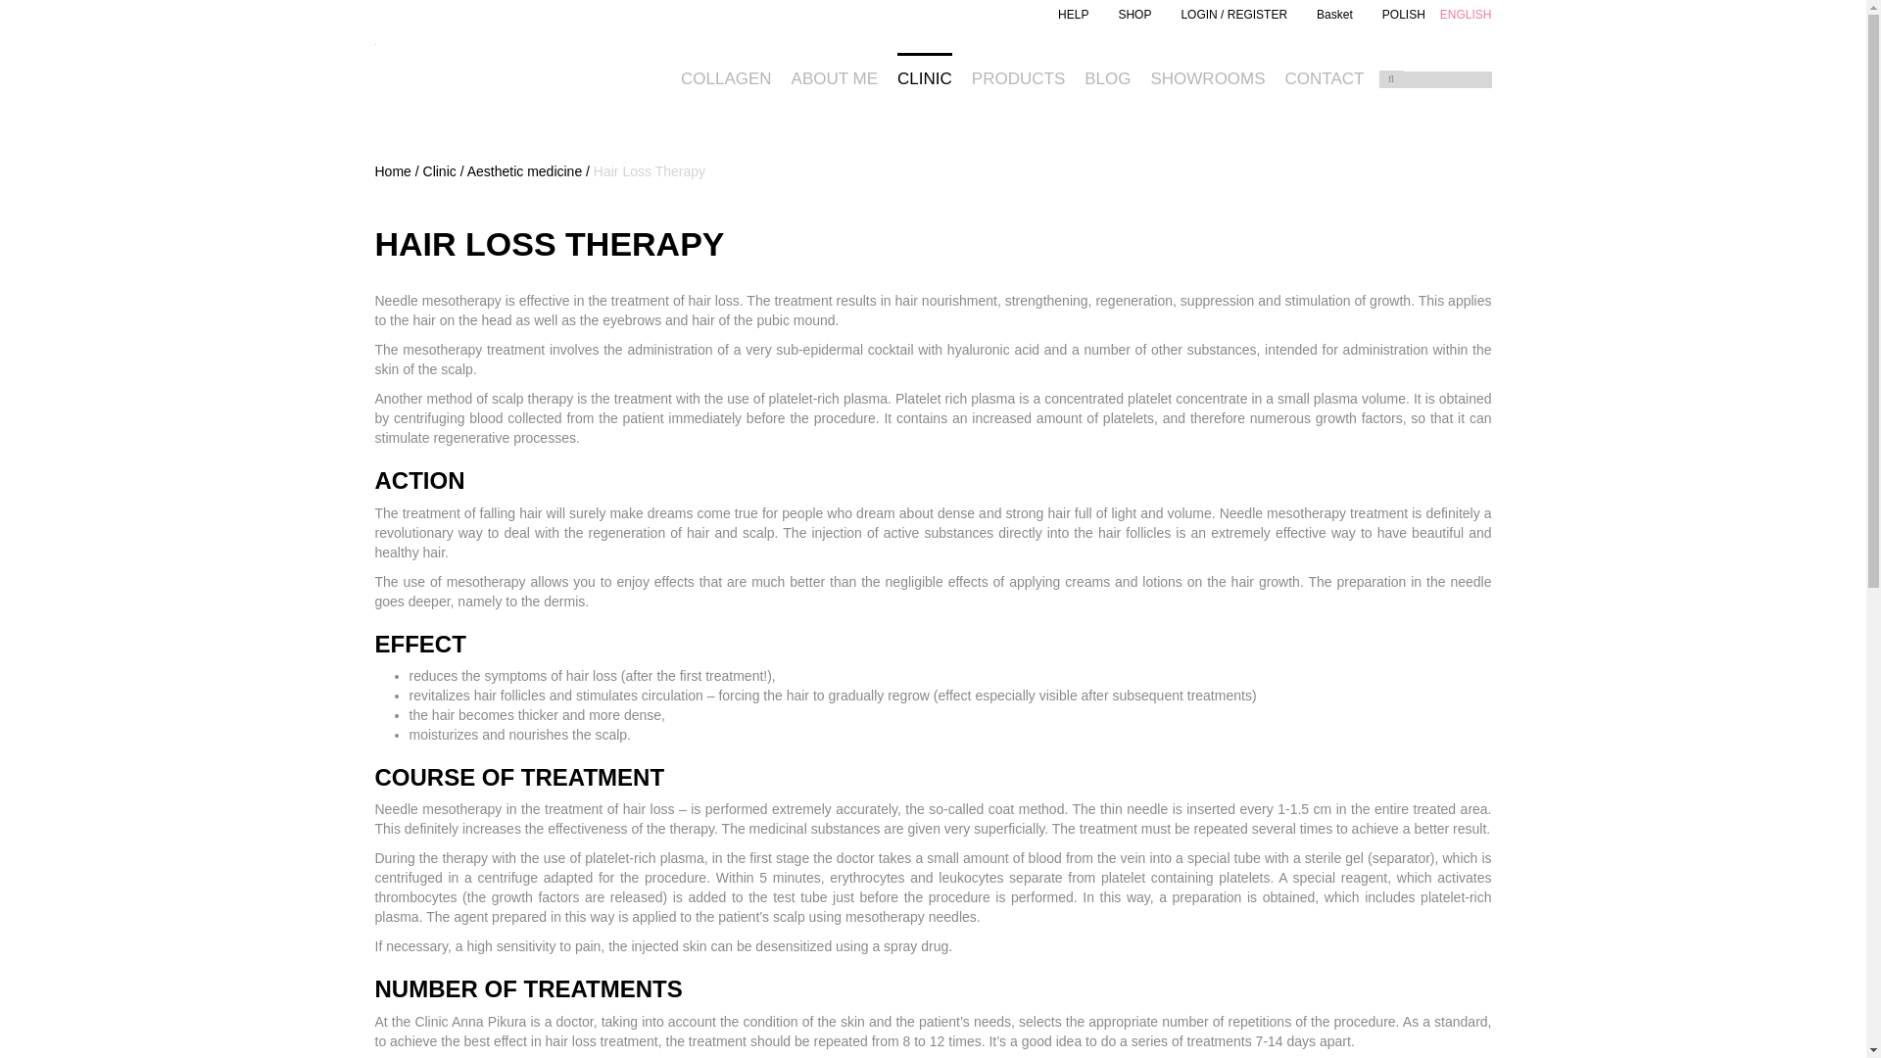 The height and width of the screenshot is (1058, 1881). Describe the element at coordinates (1404, 14) in the screenshot. I see `POLISH` at that location.